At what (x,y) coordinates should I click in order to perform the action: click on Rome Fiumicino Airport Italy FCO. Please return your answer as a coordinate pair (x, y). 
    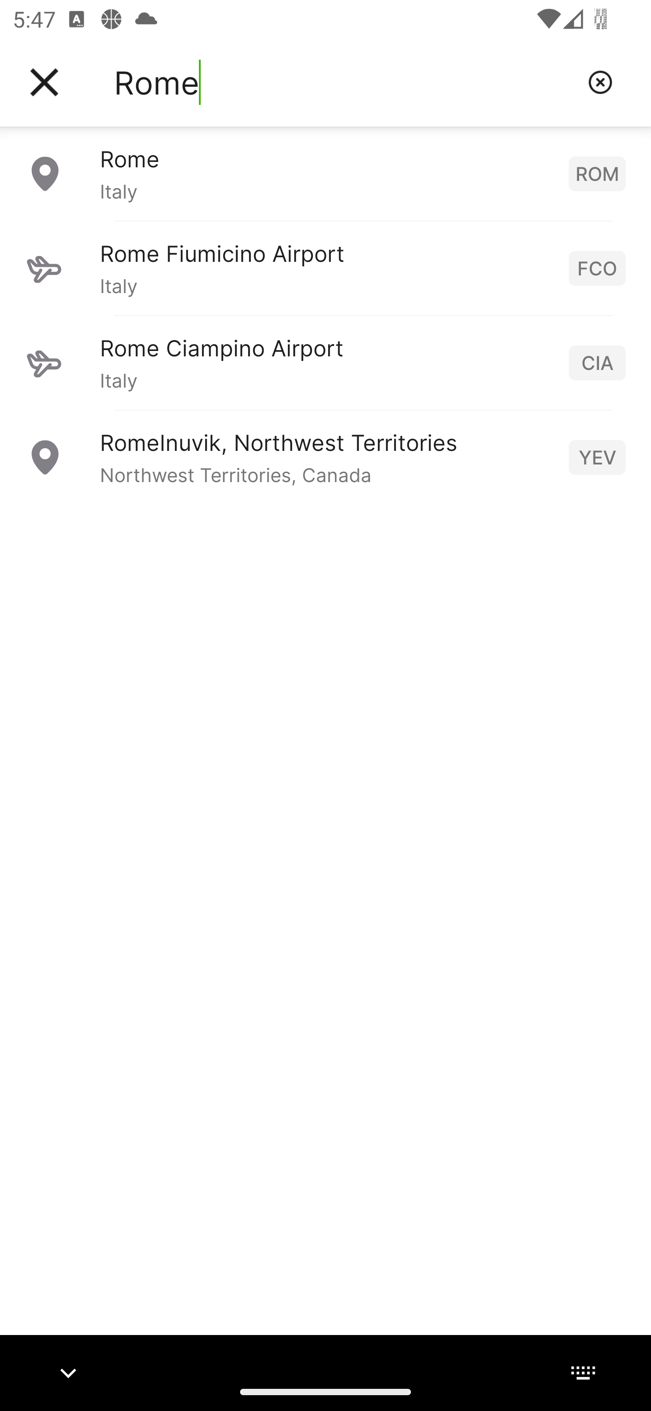
    Looking at the image, I should click on (325, 268).